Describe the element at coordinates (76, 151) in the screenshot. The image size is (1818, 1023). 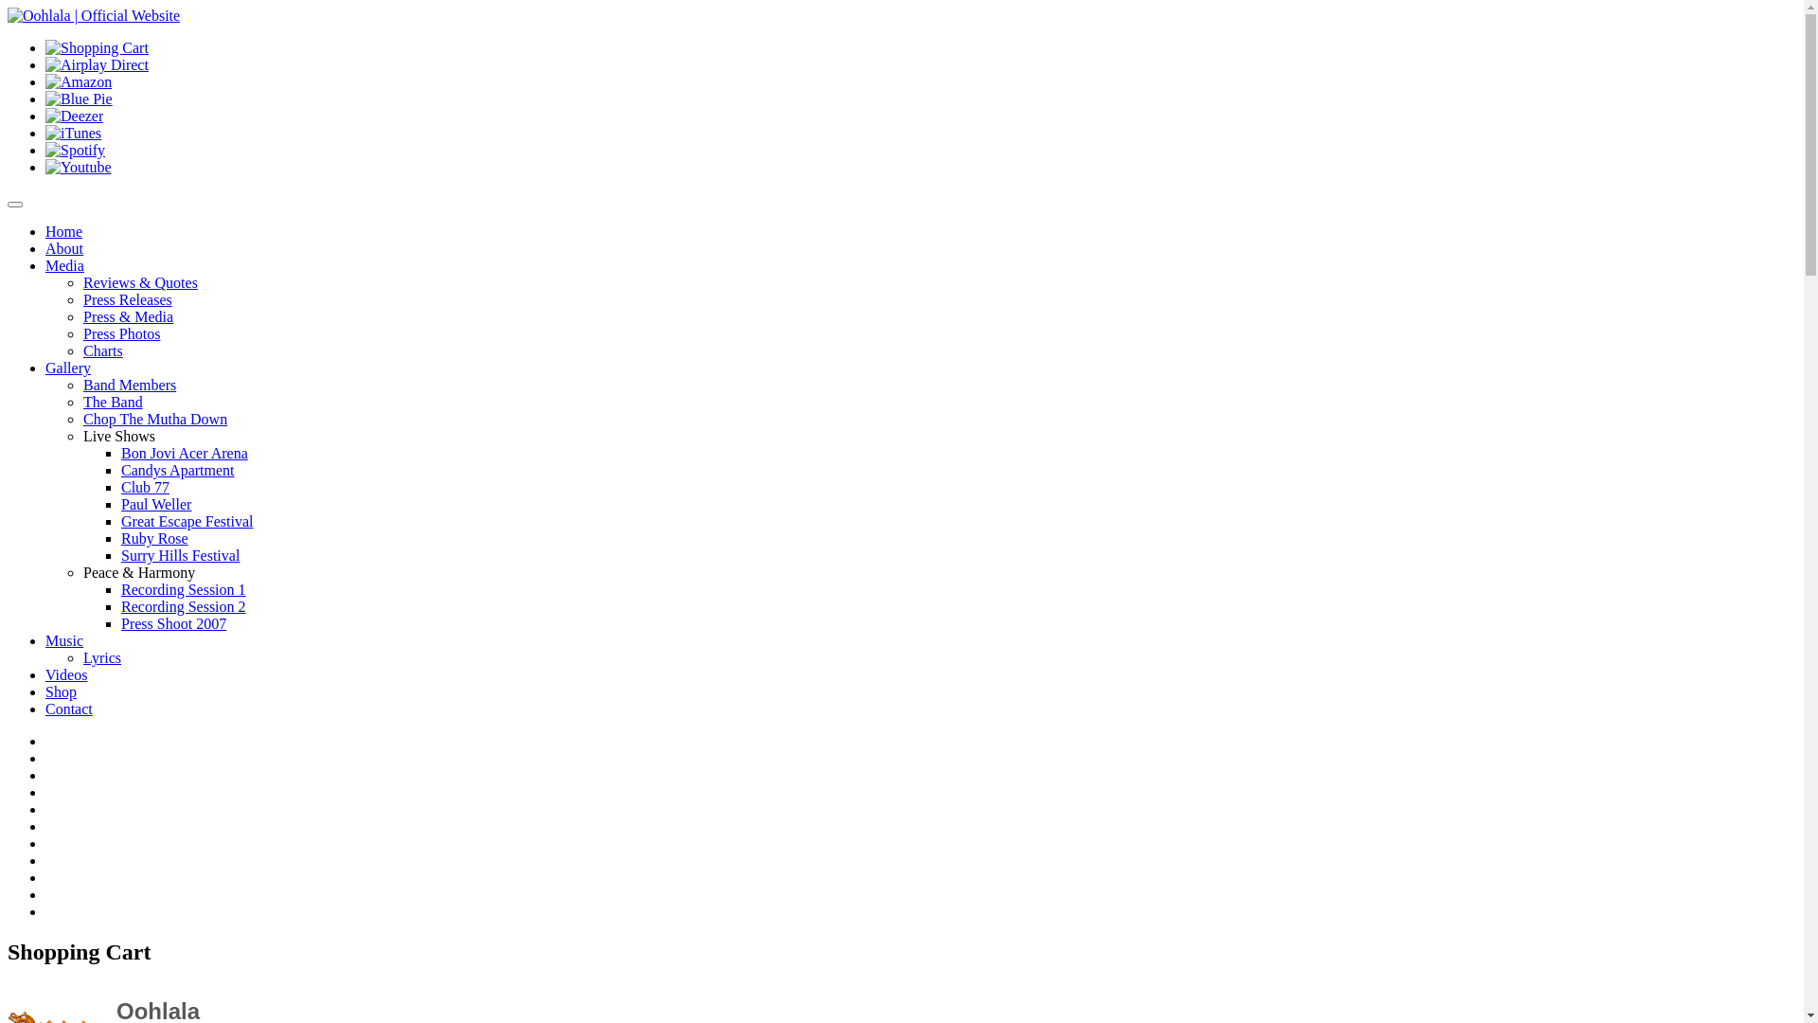
I see `Spotify` at that location.